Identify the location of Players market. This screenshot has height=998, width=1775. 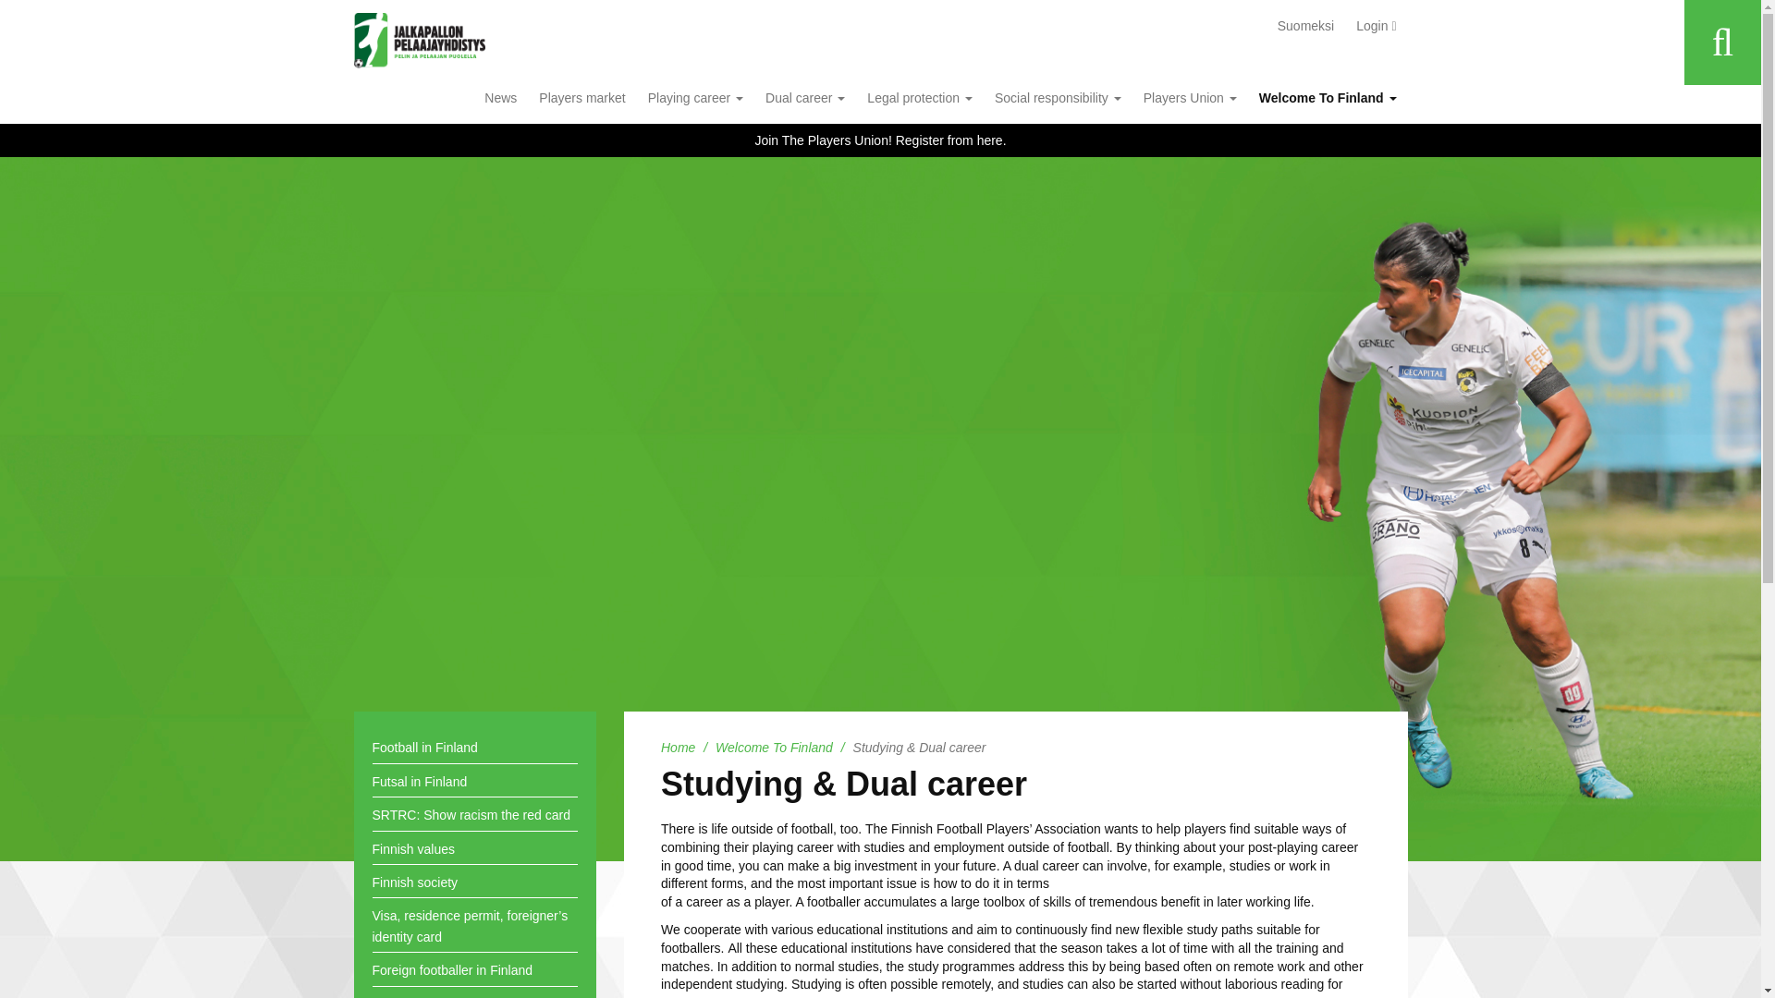
(581, 98).